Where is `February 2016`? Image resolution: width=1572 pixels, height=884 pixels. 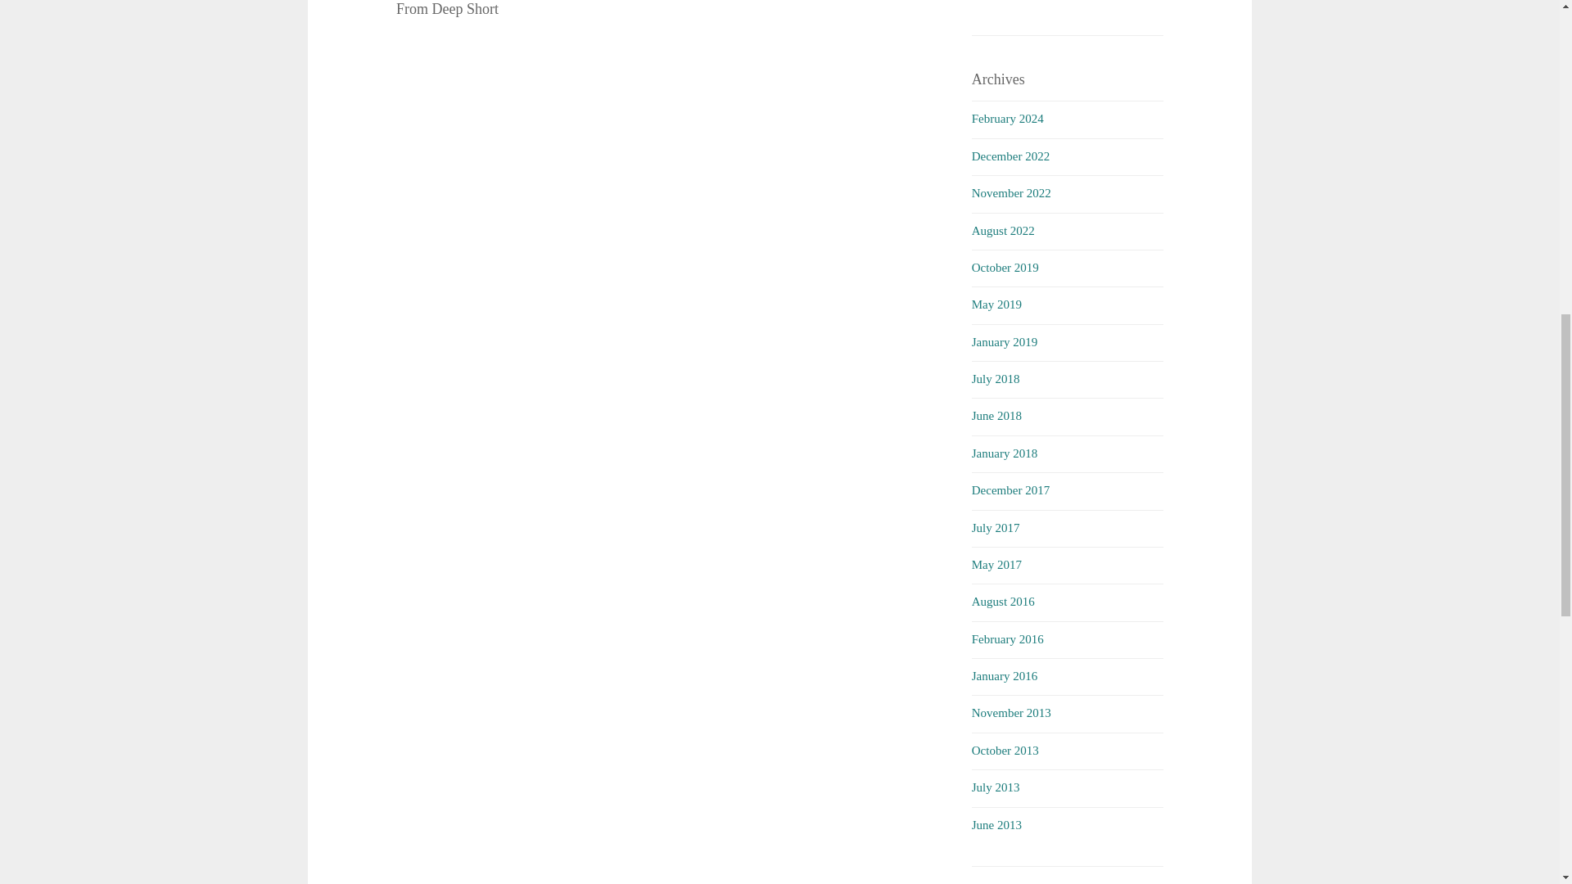 February 2016 is located at coordinates (1007, 639).